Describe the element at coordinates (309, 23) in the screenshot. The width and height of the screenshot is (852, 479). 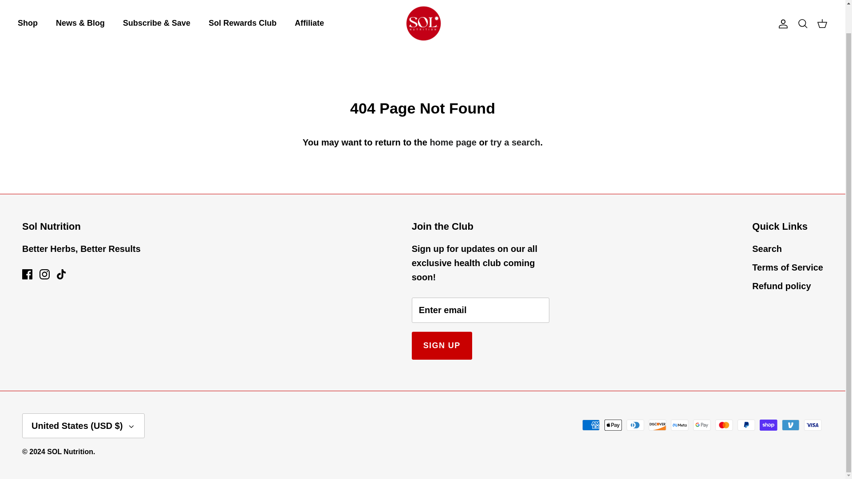
I see `Affiliate` at that location.